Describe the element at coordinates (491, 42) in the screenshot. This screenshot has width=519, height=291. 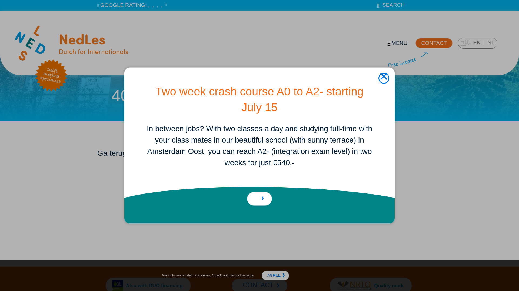
I see `NL` at that location.